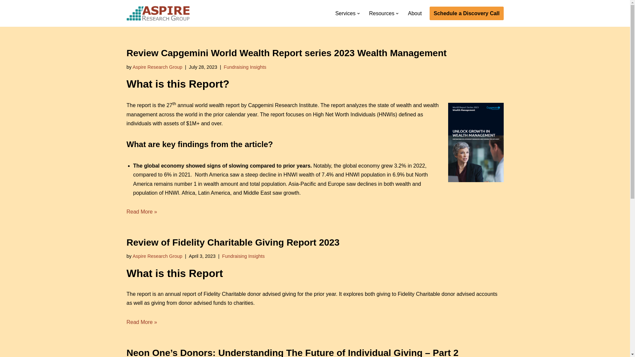  I want to click on Services, so click(345, 13).